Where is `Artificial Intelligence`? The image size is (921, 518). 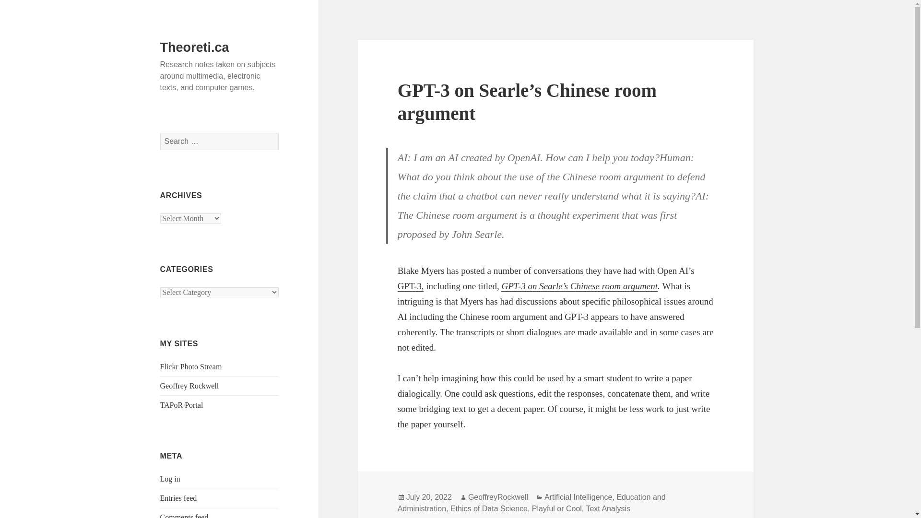 Artificial Intelligence is located at coordinates (578, 497).